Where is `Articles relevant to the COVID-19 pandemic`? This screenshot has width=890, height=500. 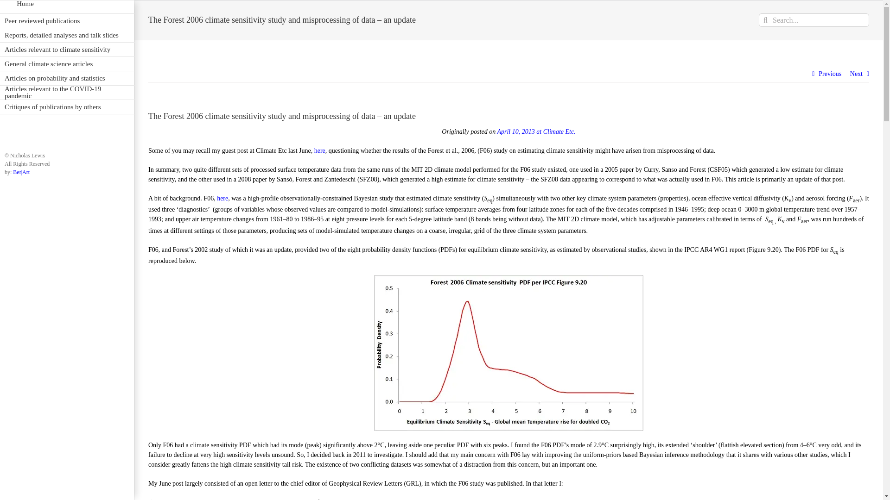 Articles relevant to the COVID-19 pandemic is located at coordinates (67, 93).